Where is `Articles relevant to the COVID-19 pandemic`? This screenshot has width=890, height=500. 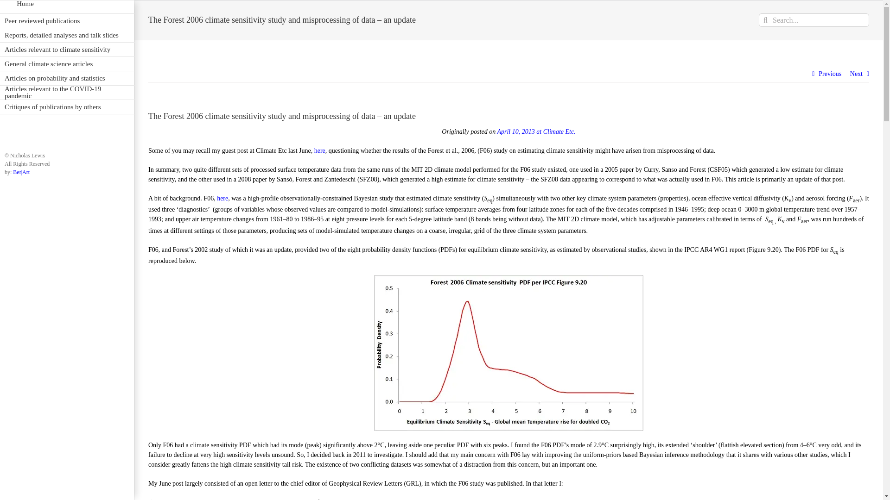 Articles relevant to the COVID-19 pandemic is located at coordinates (67, 93).